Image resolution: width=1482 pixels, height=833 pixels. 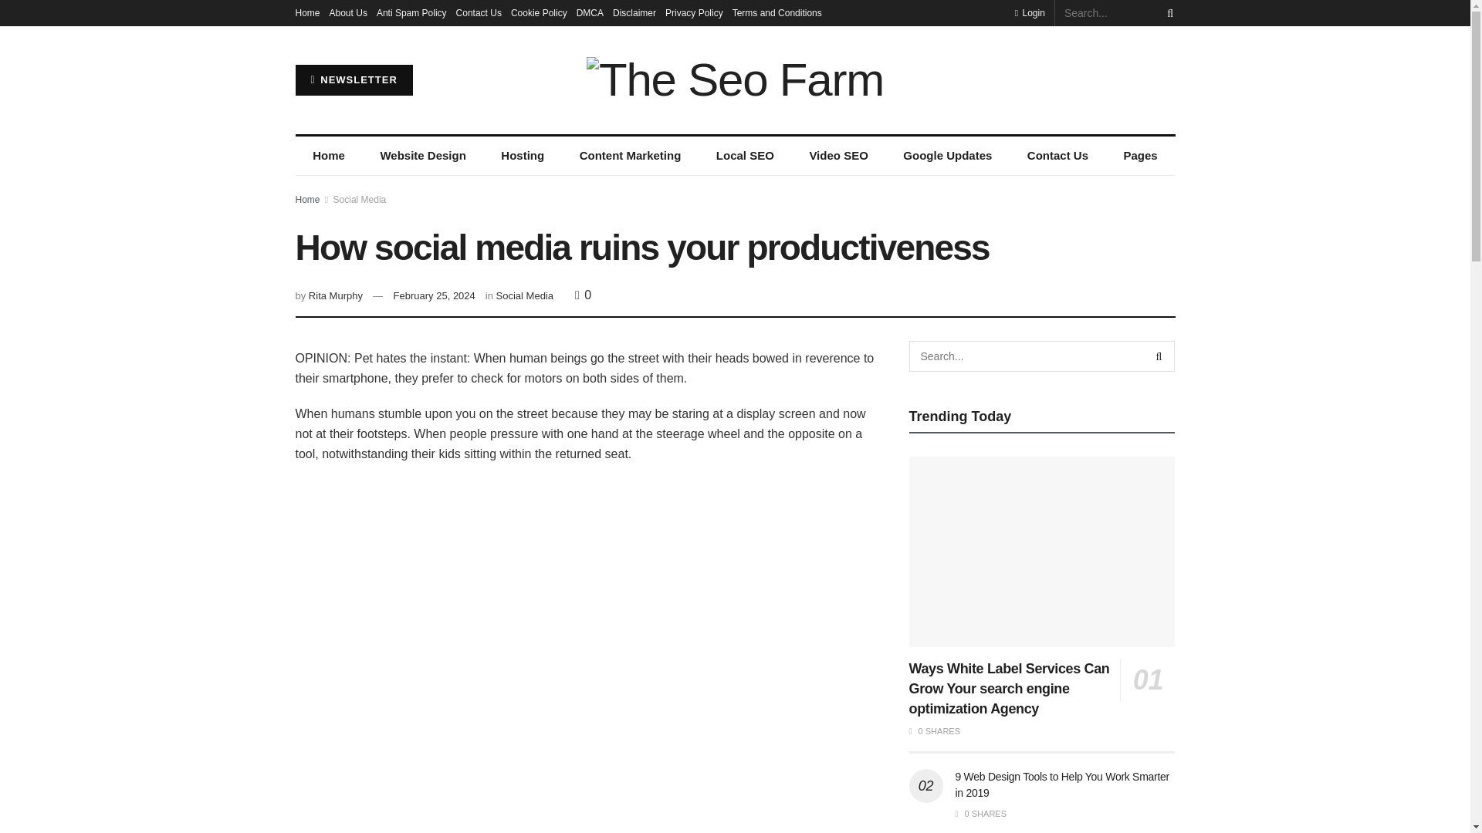 What do you see at coordinates (411, 12) in the screenshot?
I see `Anti Spam Policy` at bounding box center [411, 12].